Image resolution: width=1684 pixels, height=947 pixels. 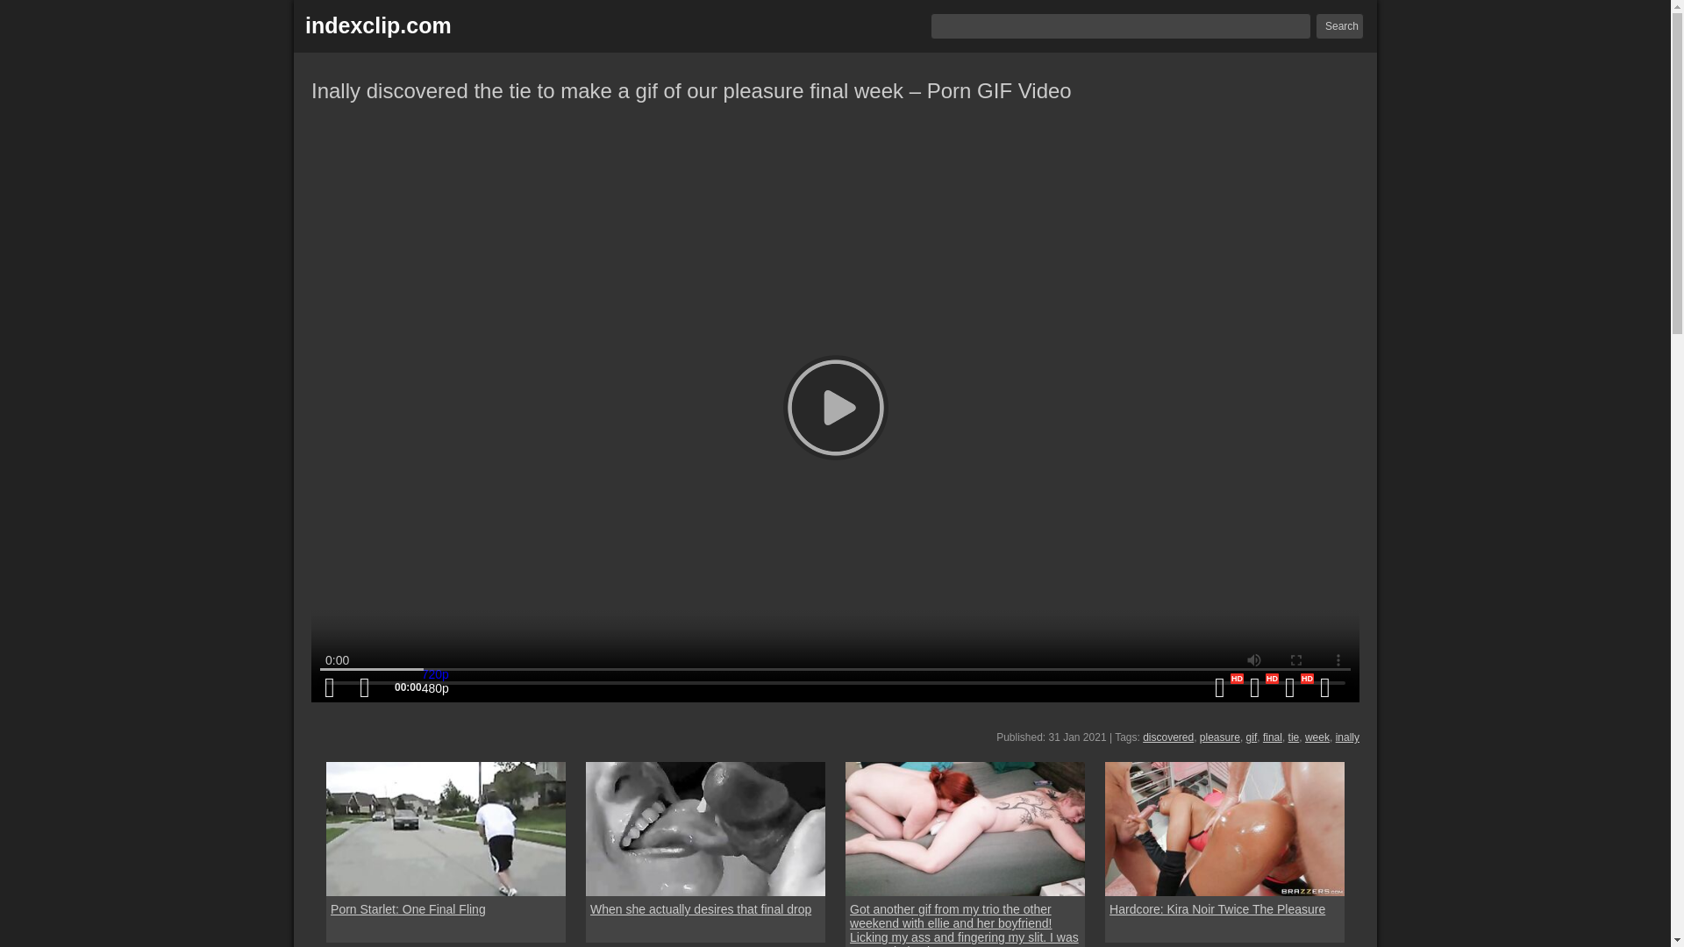 What do you see at coordinates (1219, 737) in the screenshot?
I see `pleasure` at bounding box center [1219, 737].